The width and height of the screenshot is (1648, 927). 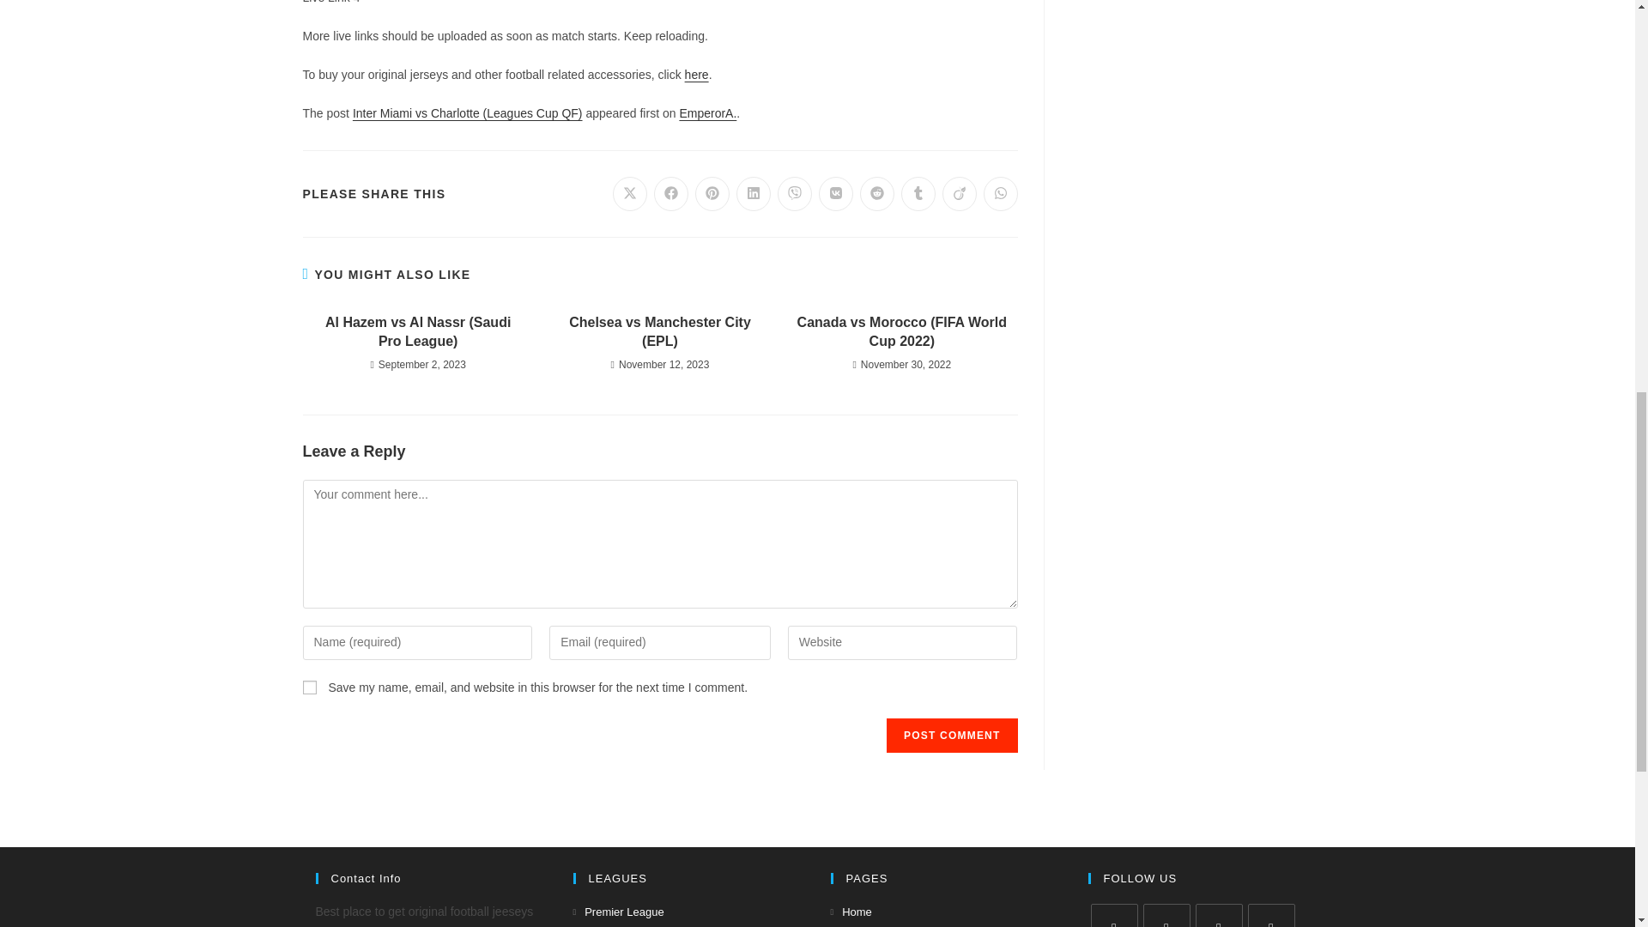 What do you see at coordinates (309, 687) in the screenshot?
I see `yes` at bounding box center [309, 687].